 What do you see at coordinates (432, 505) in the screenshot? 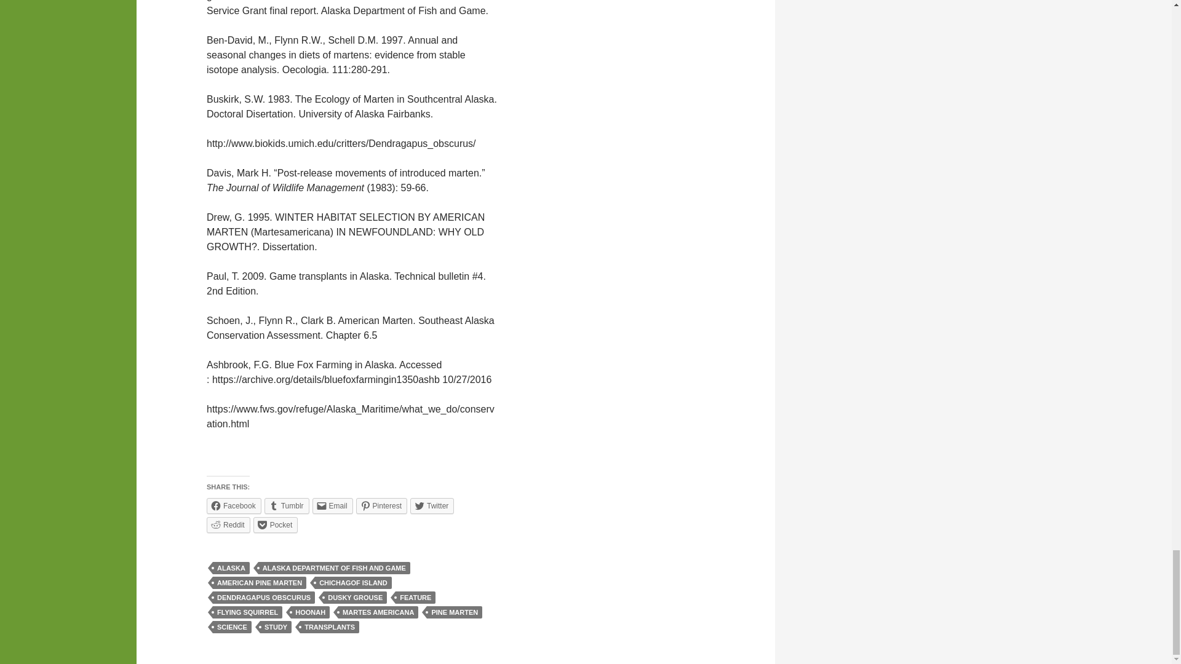
I see `Click to share on Twitter` at bounding box center [432, 505].